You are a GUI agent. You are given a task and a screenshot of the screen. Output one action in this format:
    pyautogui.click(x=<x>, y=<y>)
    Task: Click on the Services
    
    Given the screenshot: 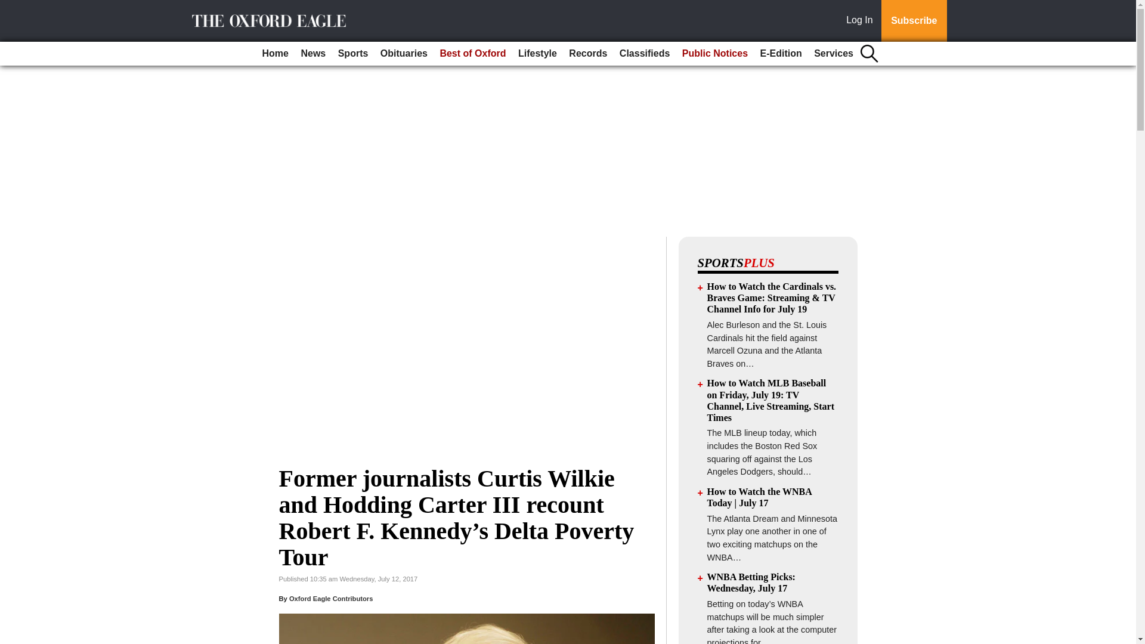 What is the action you would take?
    pyautogui.click(x=834, y=54)
    